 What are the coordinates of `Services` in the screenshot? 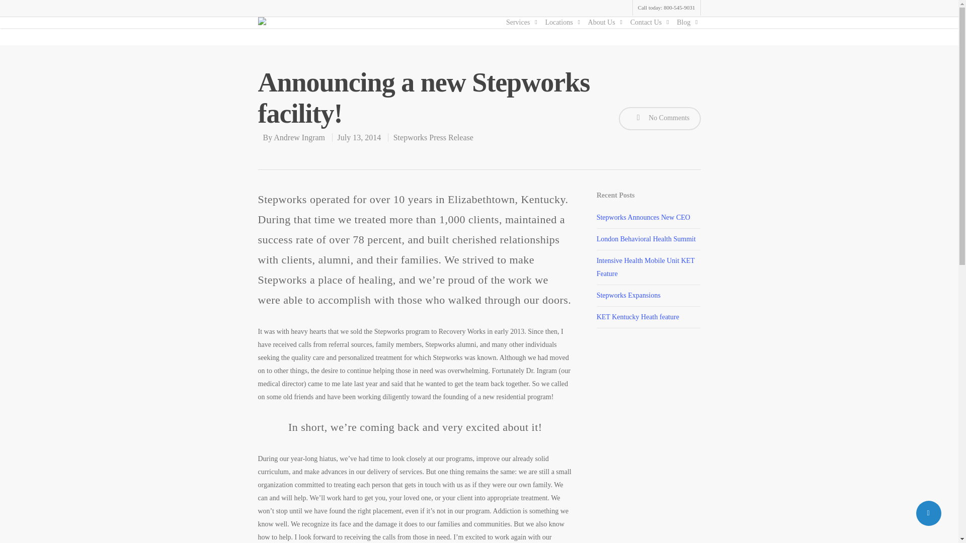 It's located at (520, 22).